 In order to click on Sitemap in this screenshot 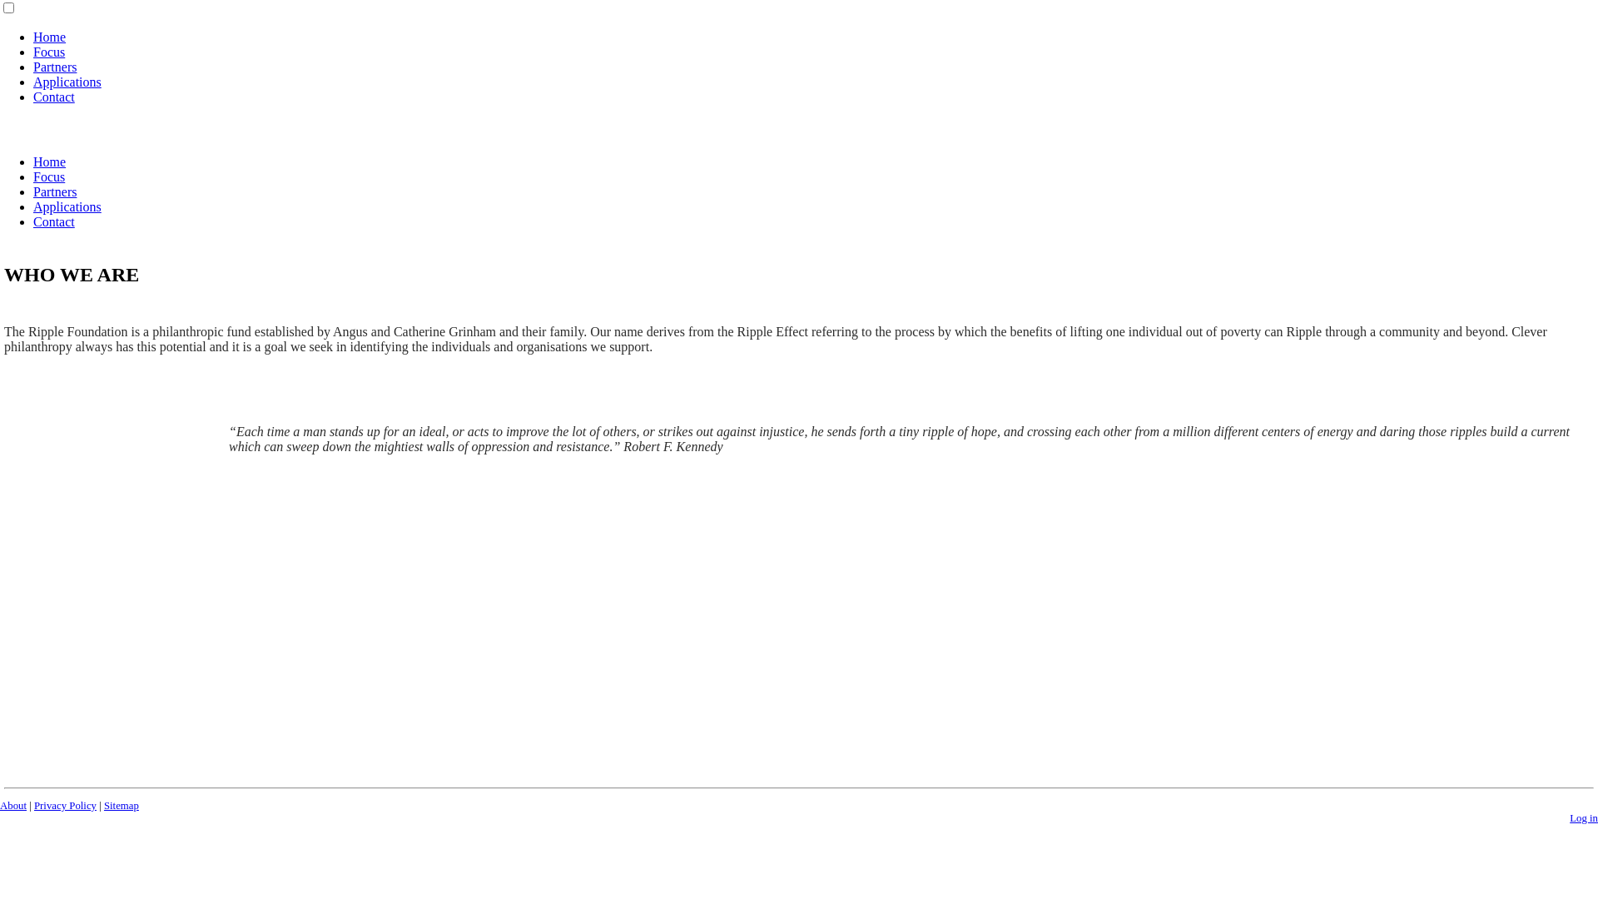, I will do `click(122, 806)`.